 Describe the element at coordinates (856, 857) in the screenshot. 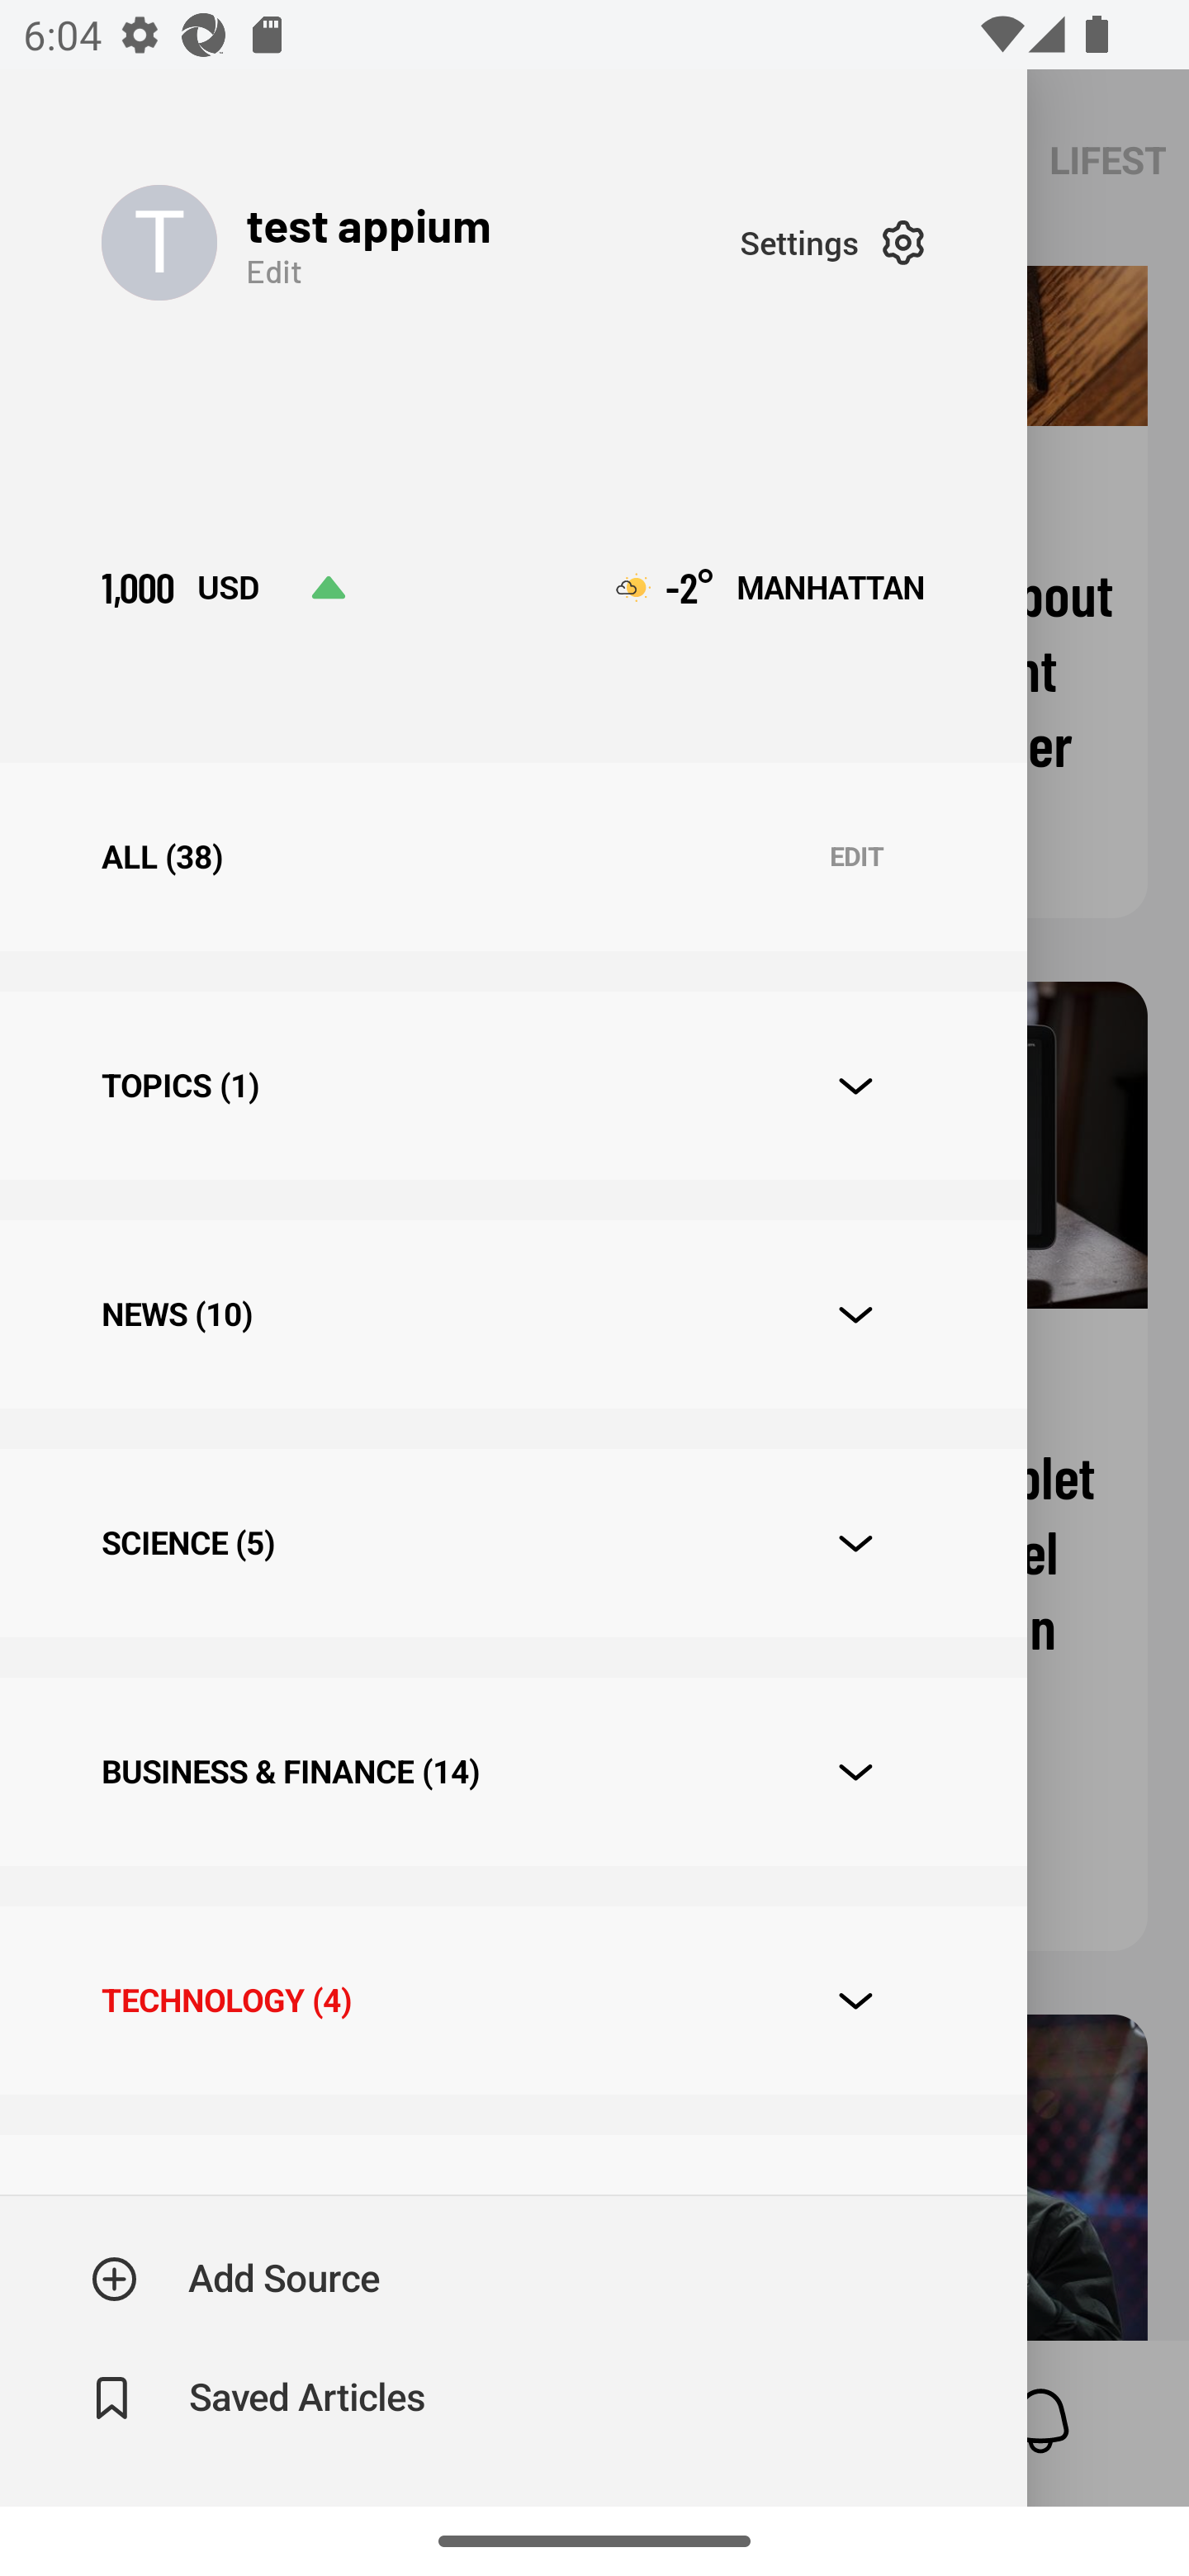

I see `EDIT` at that location.